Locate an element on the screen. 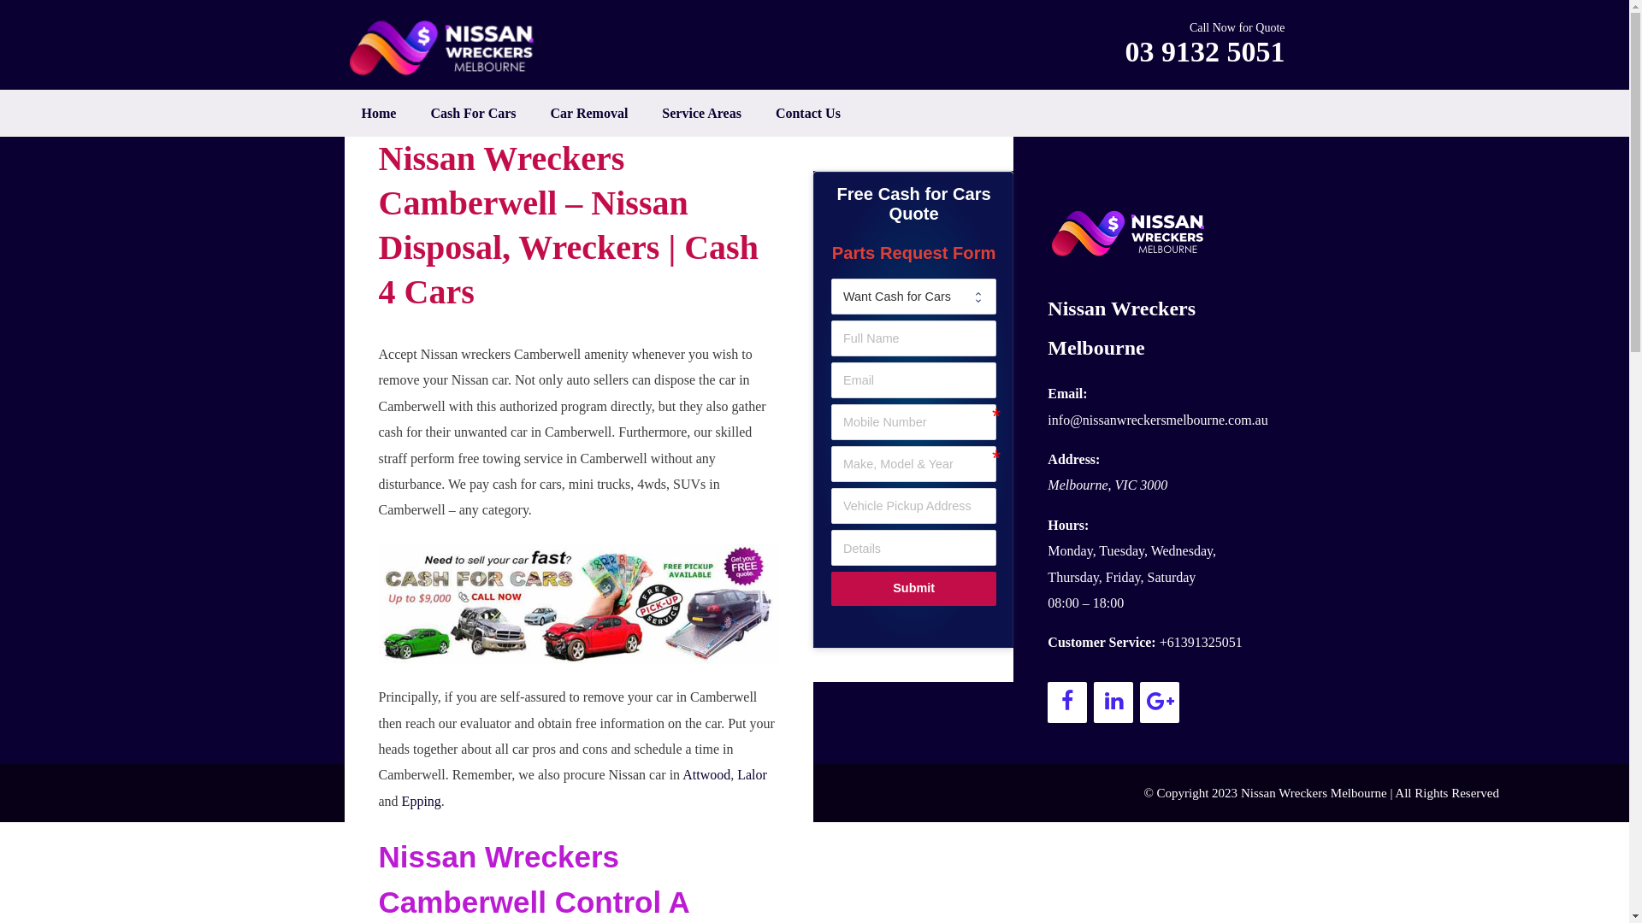 The width and height of the screenshot is (1642, 923). Nissan Wreckers Melbourne is located at coordinates (446, 49).